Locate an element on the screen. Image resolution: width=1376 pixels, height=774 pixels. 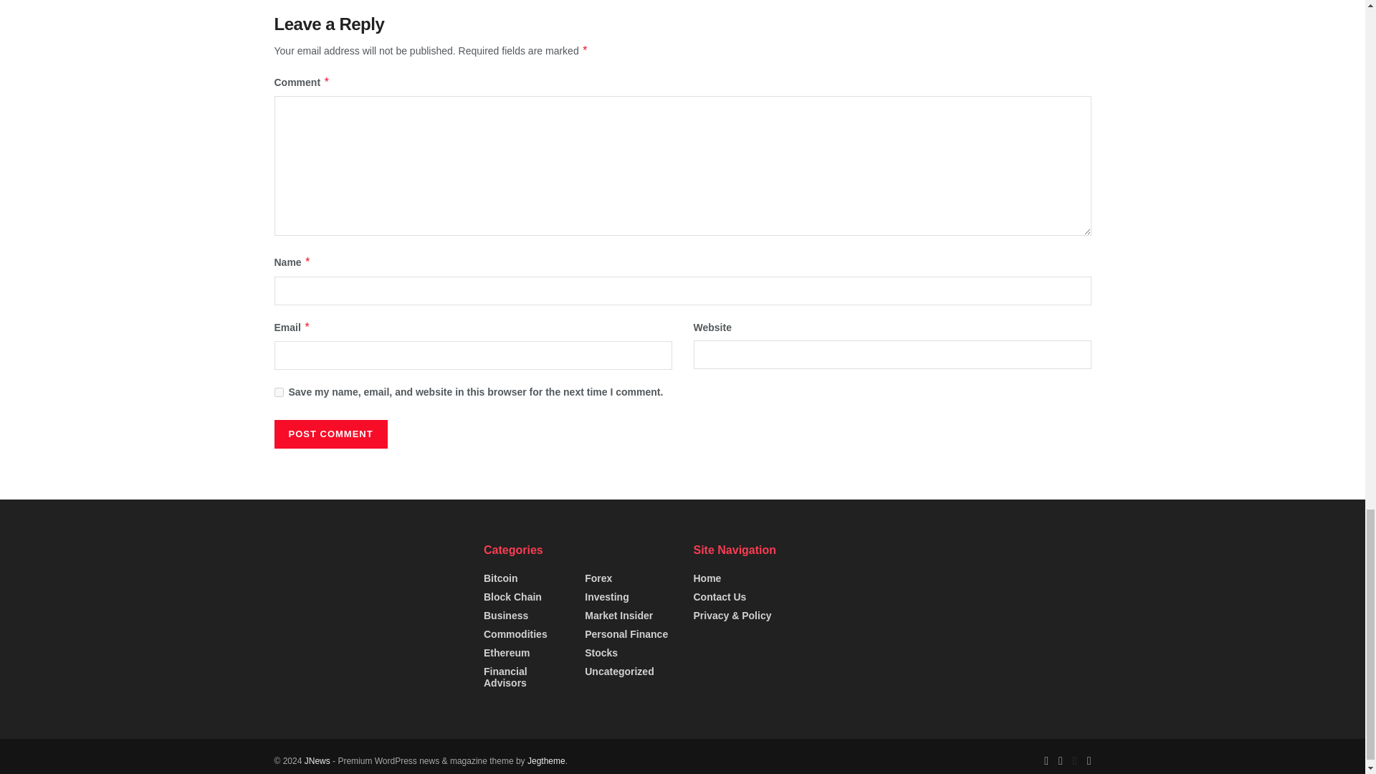
Post Comment is located at coordinates (330, 434).